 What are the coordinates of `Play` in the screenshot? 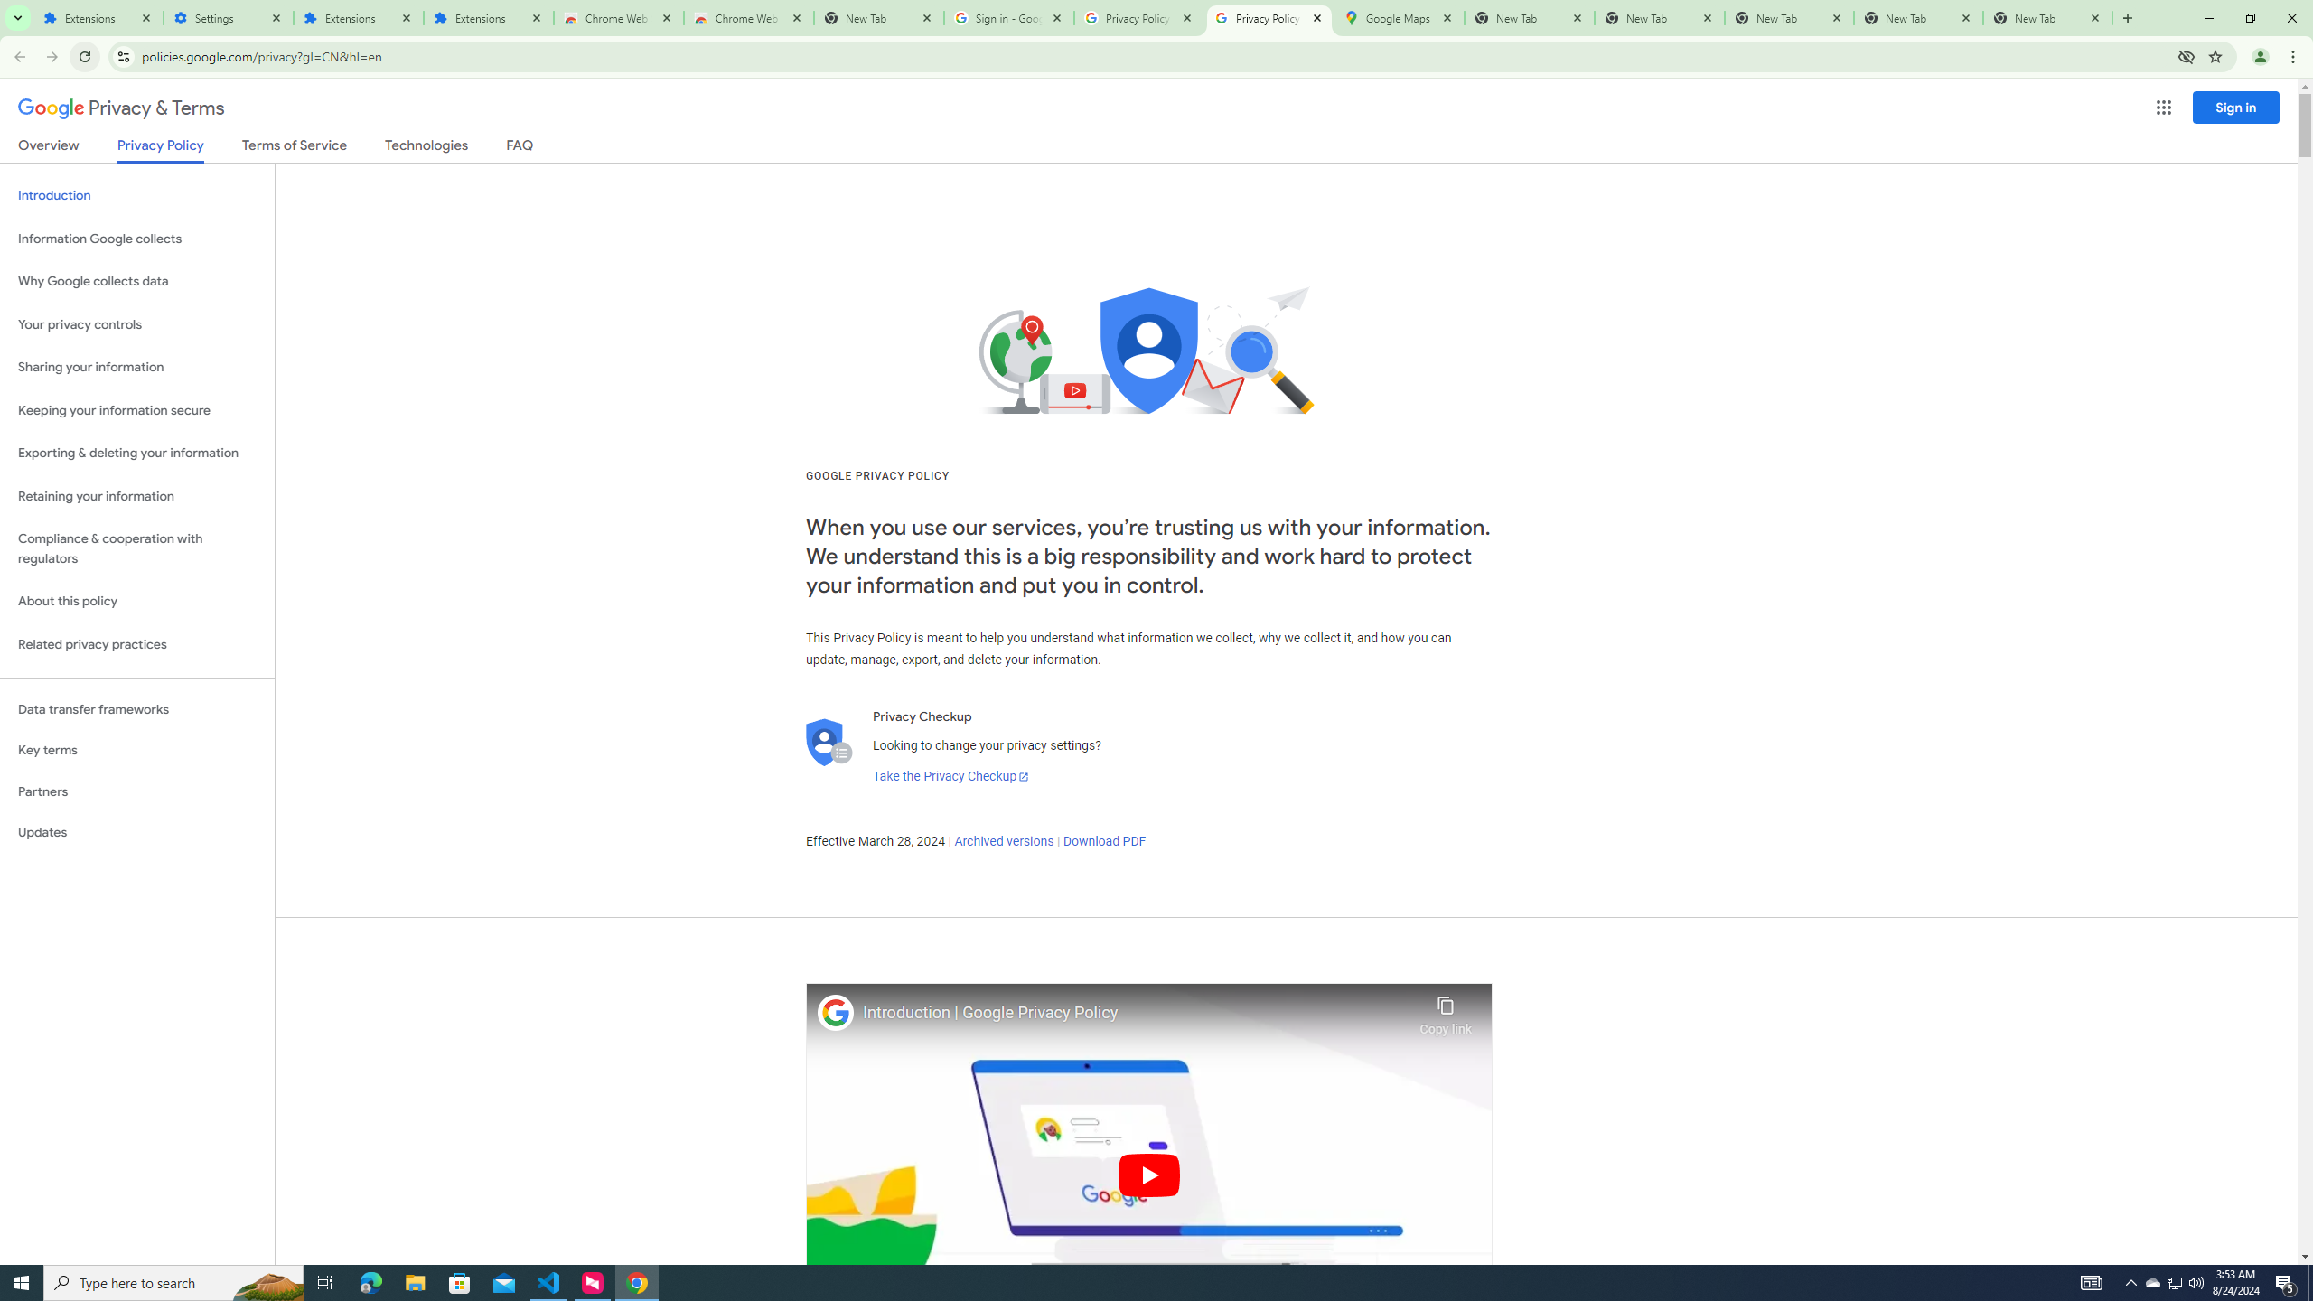 It's located at (1149, 1175).